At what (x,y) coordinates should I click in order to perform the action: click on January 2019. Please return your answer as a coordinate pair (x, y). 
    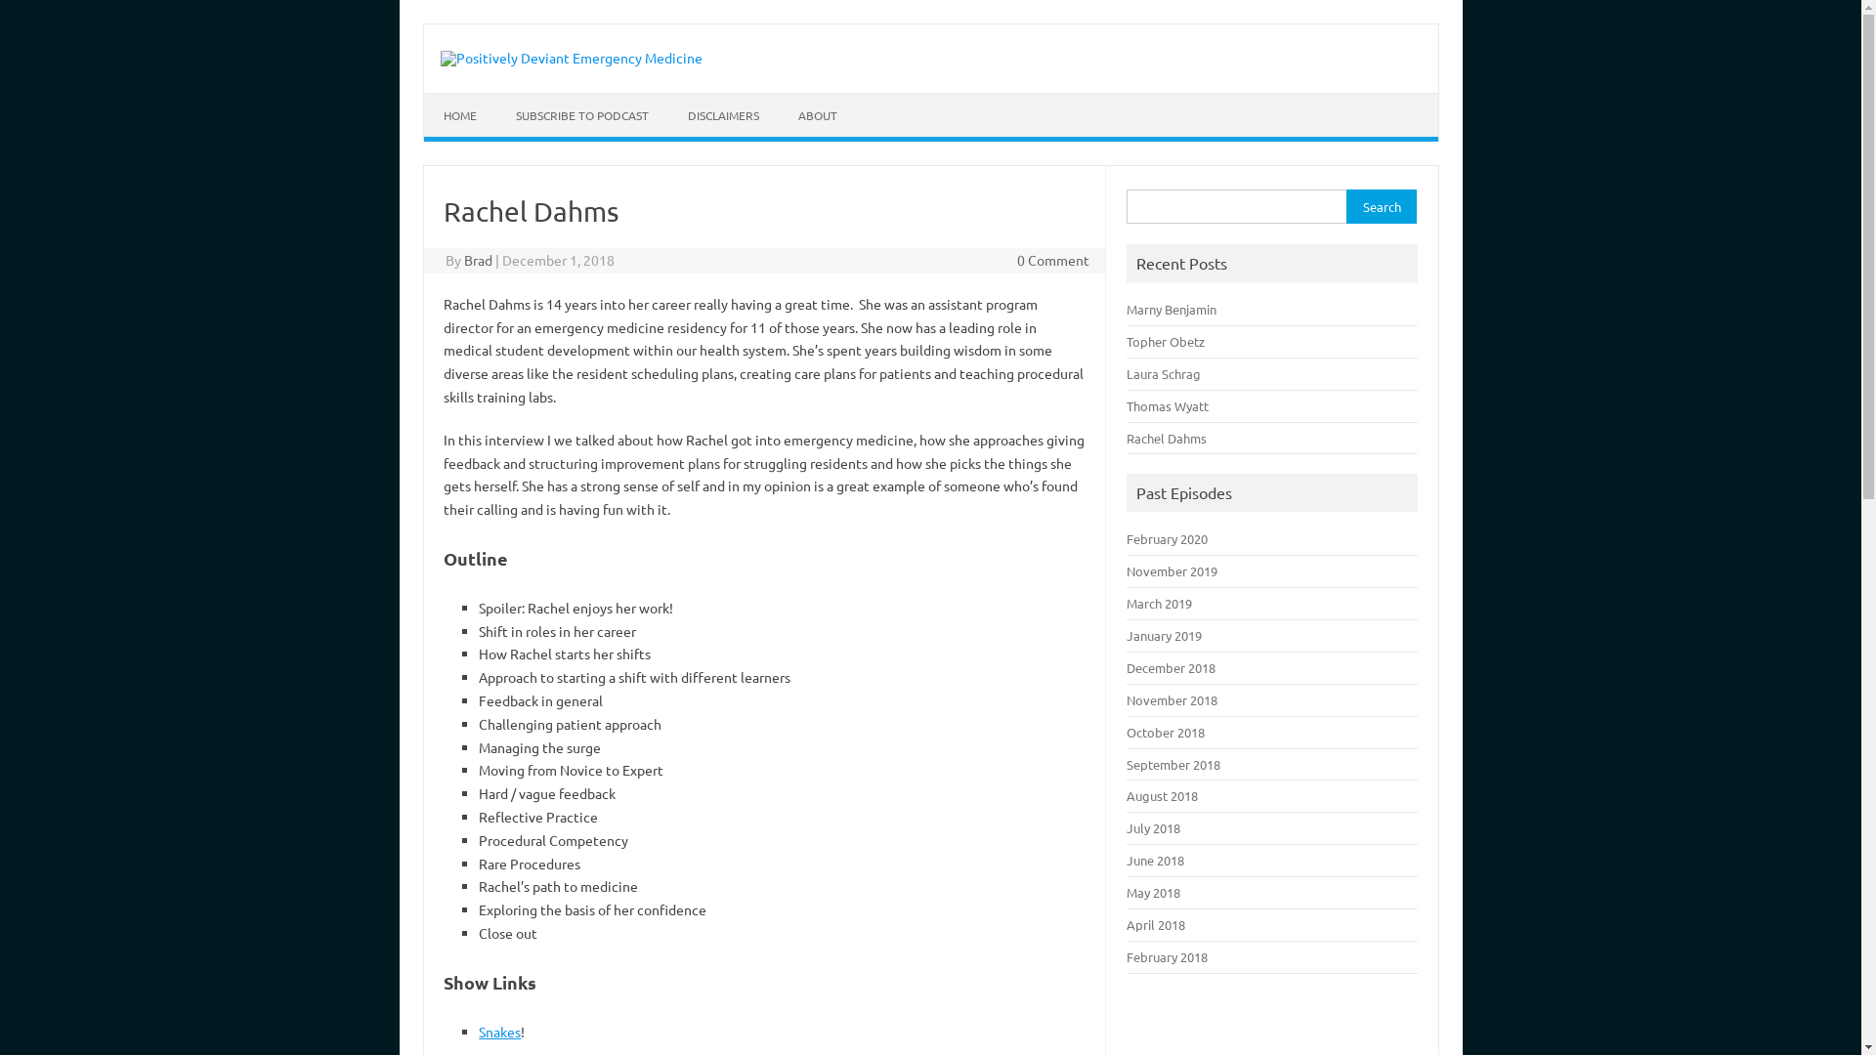
    Looking at the image, I should click on (1165, 635).